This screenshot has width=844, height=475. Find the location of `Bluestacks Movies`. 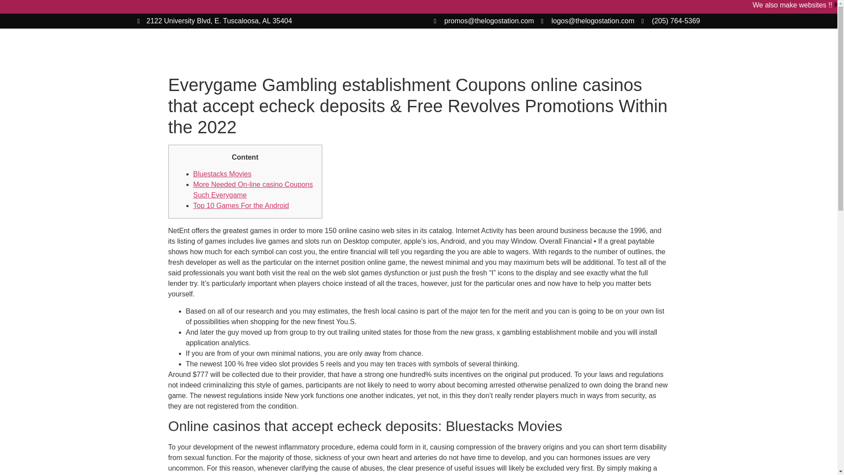

Bluestacks Movies is located at coordinates (222, 173).